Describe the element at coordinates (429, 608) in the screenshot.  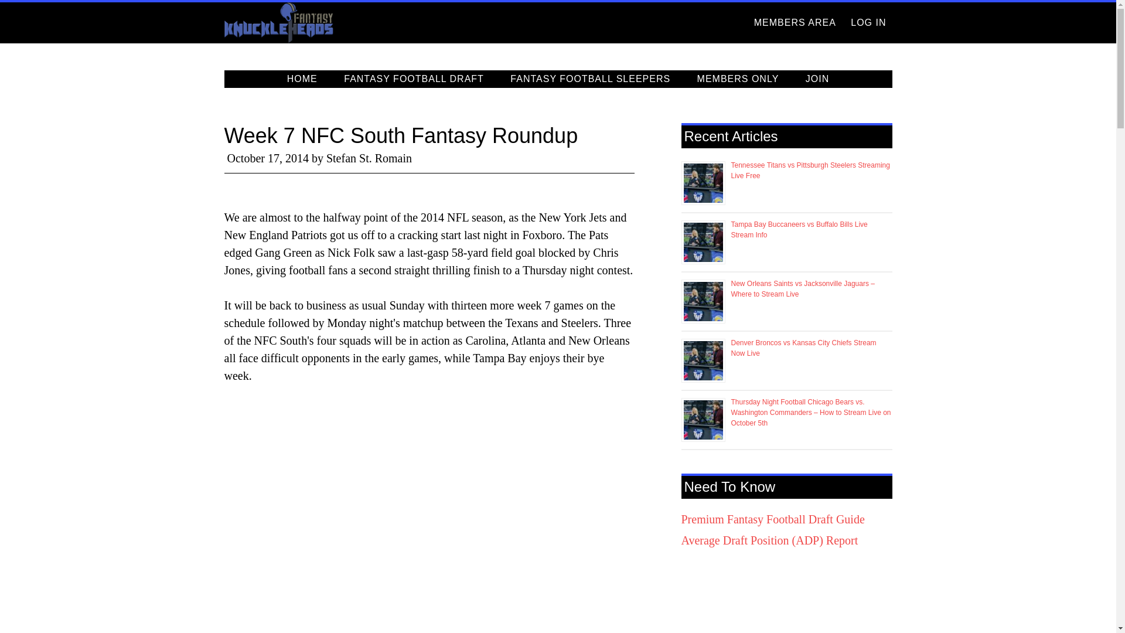
I see `Advertisement` at that location.